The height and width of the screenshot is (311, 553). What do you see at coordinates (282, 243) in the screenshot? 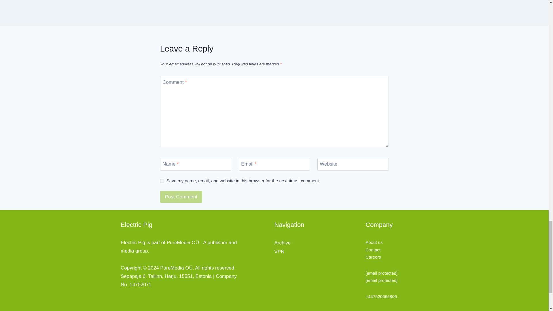
I see `Archive` at bounding box center [282, 243].